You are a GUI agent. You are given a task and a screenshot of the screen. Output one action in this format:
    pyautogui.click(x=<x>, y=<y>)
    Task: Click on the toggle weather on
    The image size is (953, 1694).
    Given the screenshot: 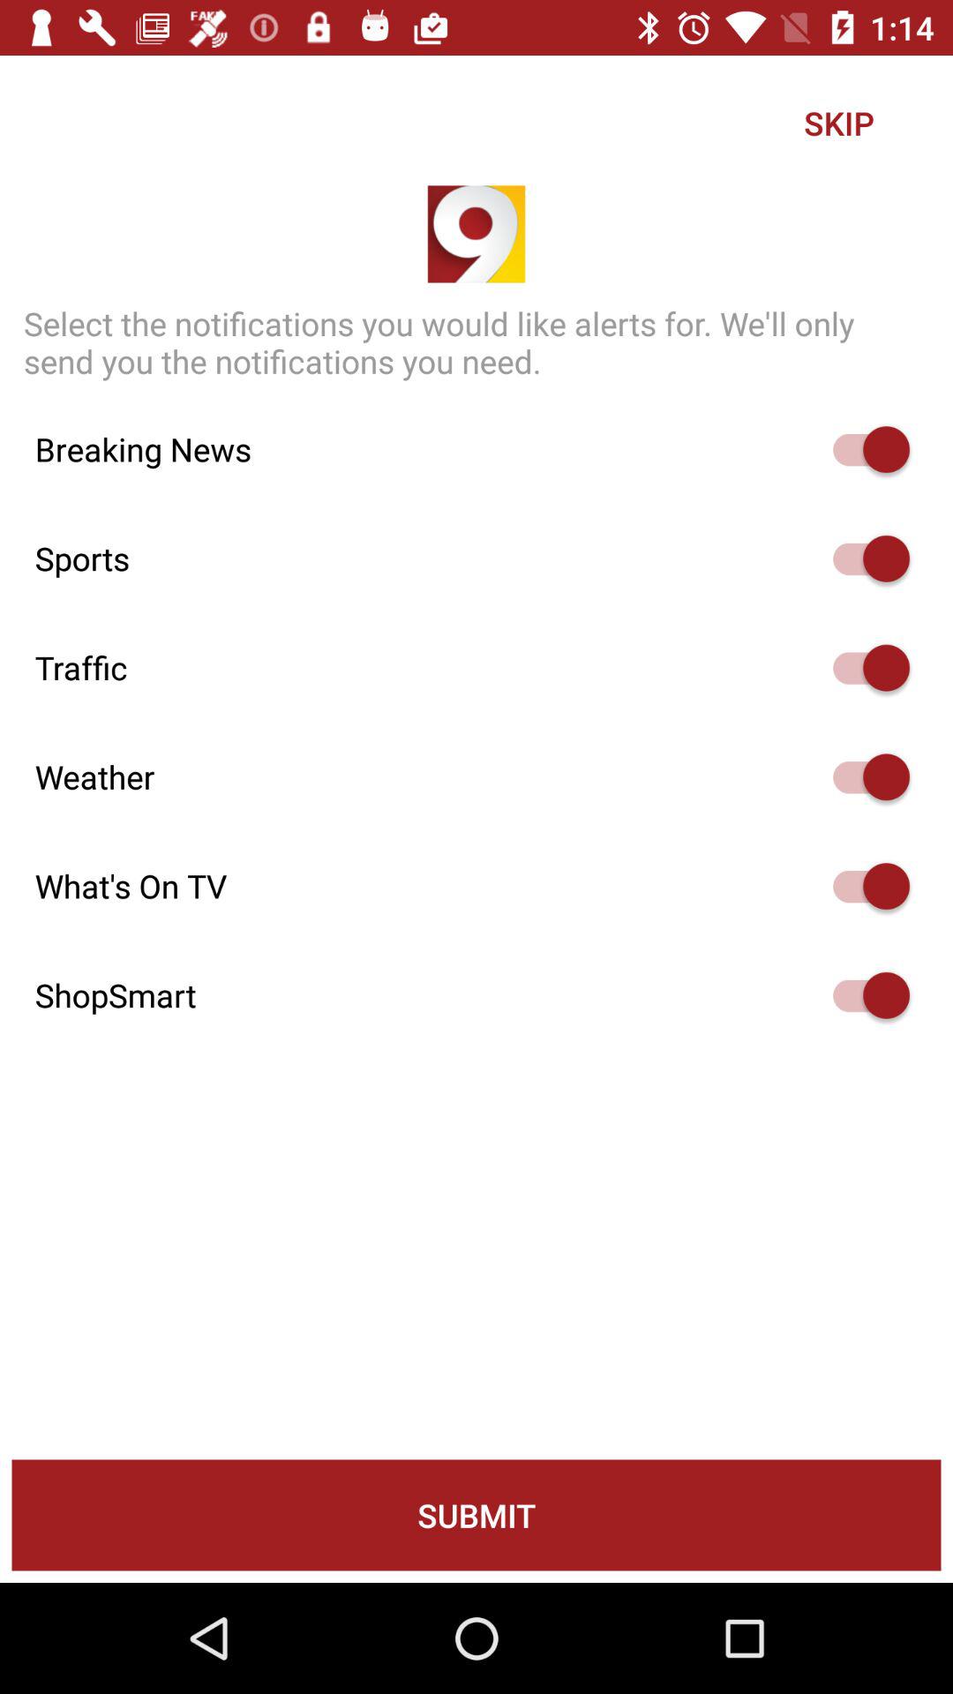 What is the action you would take?
    pyautogui.click(x=863, y=776)
    